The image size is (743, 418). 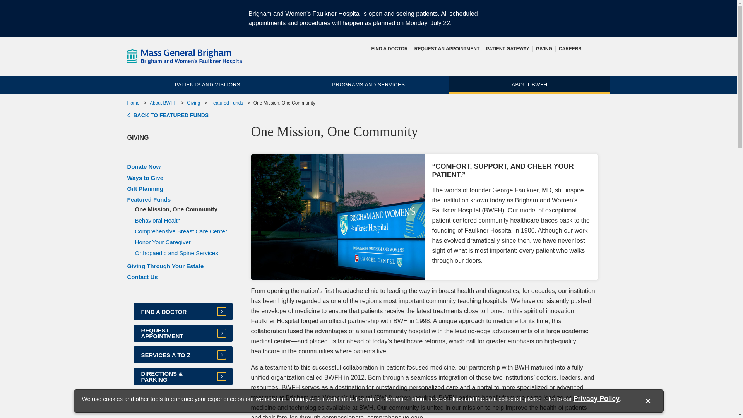 I want to click on PATIENTS AND VISITORS, so click(x=207, y=85).